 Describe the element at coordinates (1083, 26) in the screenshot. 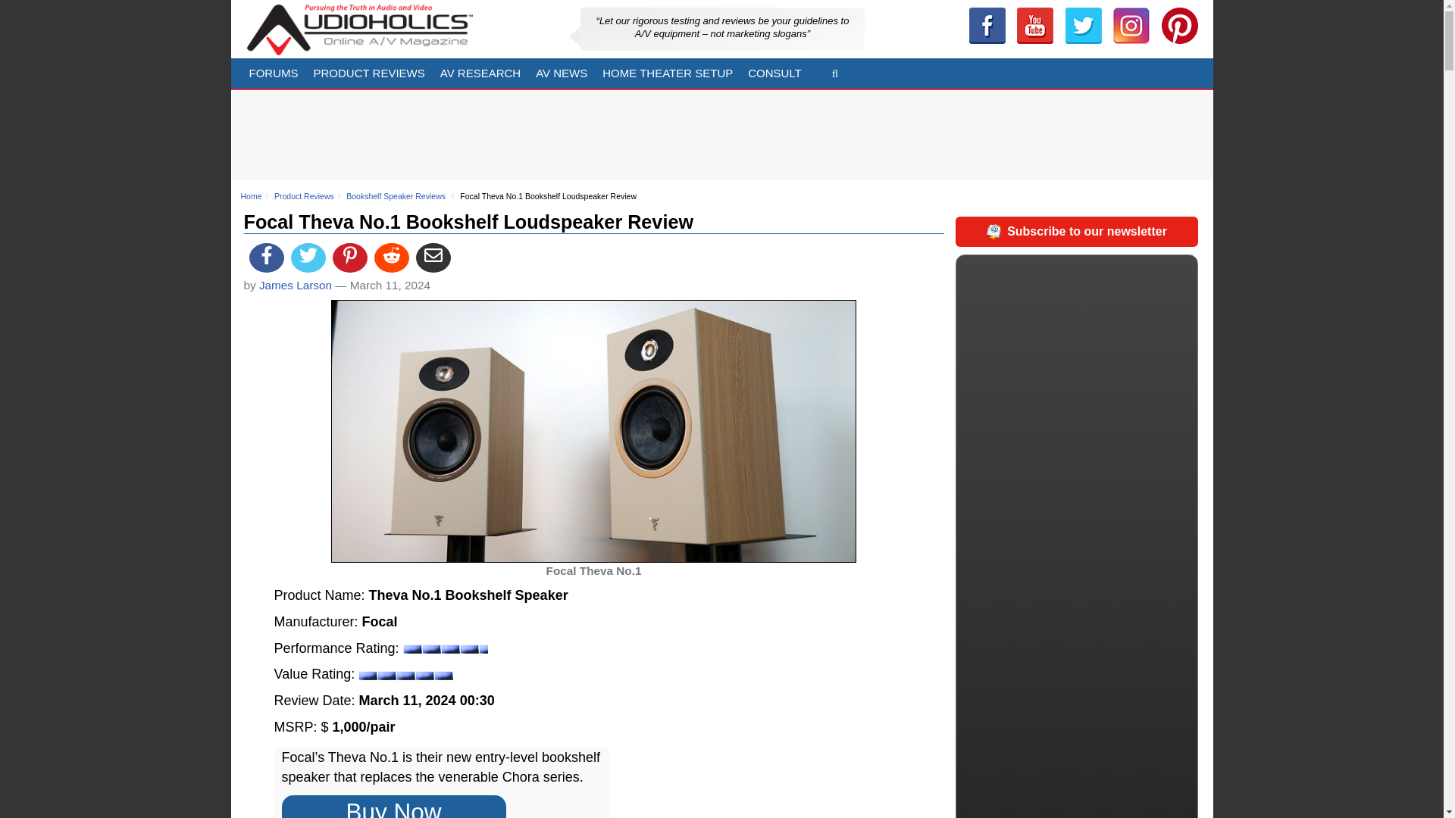

I see `Twitter` at that location.